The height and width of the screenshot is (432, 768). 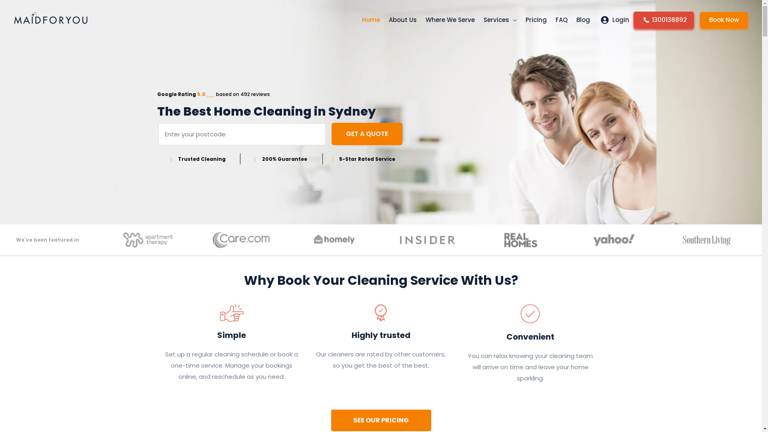 I want to click on Blog, so click(x=583, y=20).